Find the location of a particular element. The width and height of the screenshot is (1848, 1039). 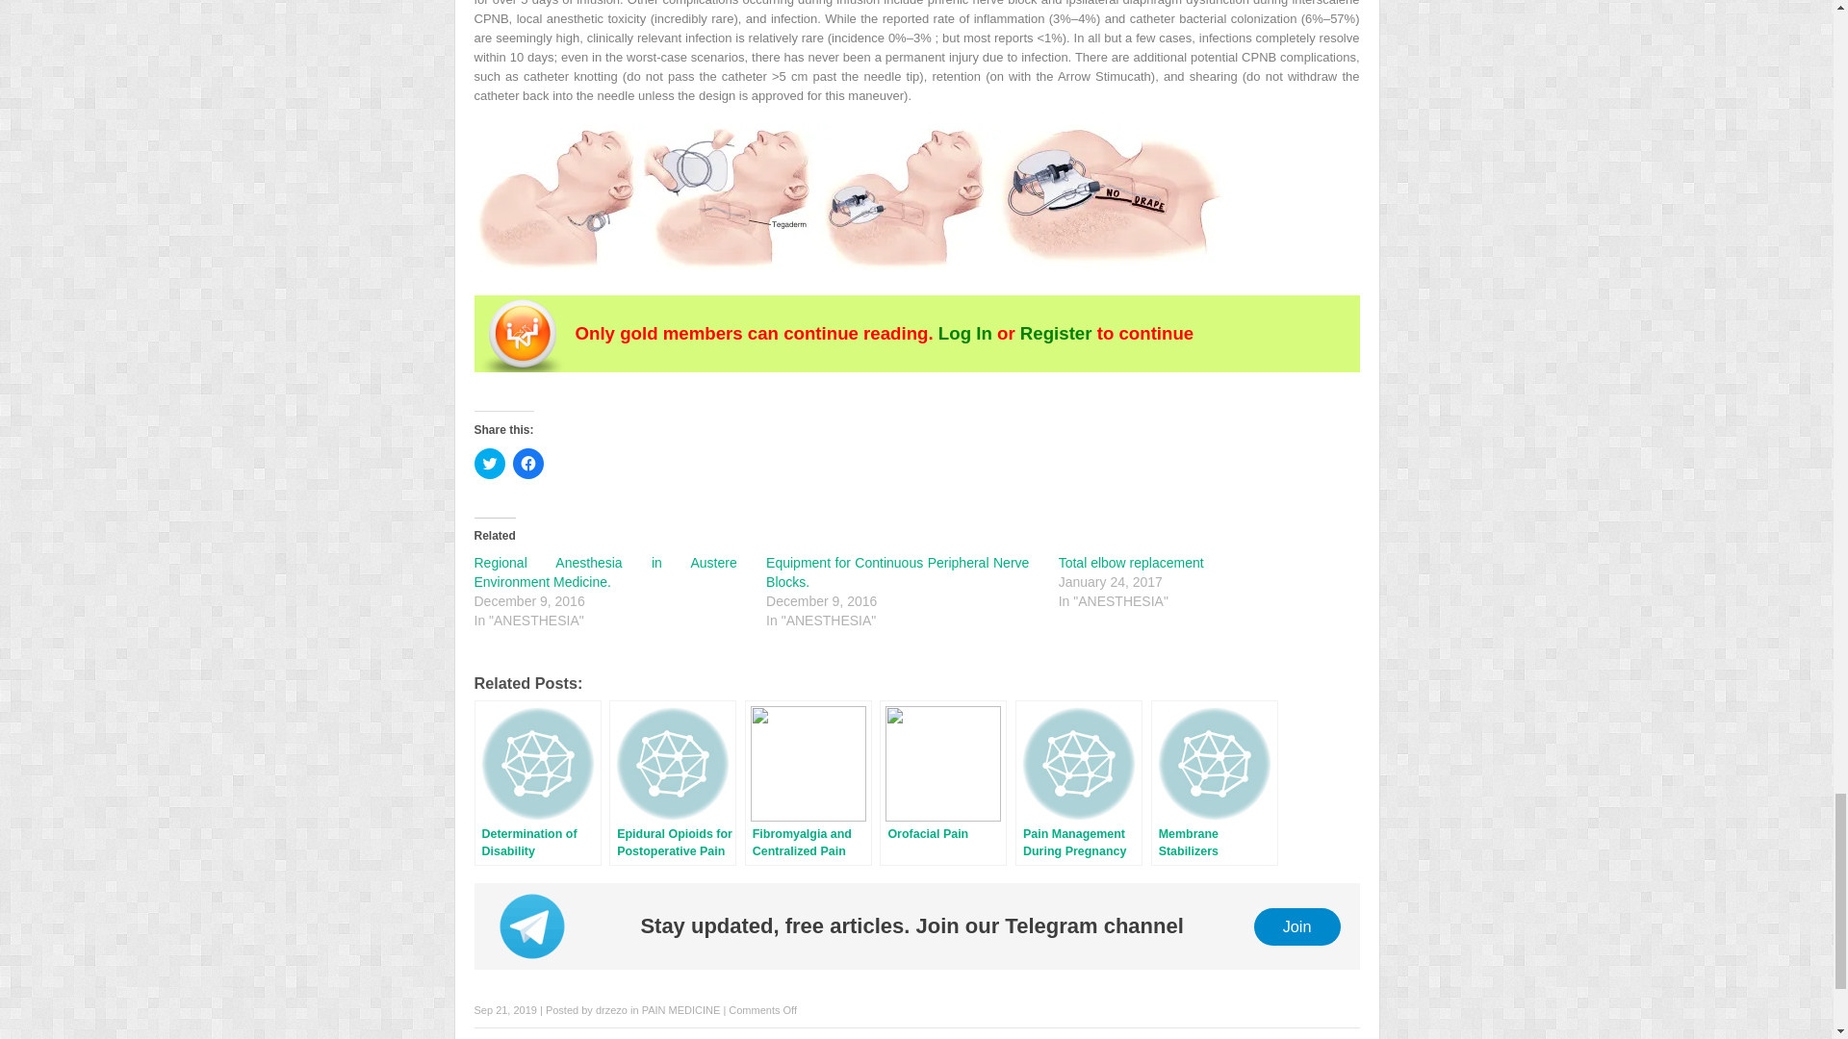

Total elbow replacement is located at coordinates (1132, 562).